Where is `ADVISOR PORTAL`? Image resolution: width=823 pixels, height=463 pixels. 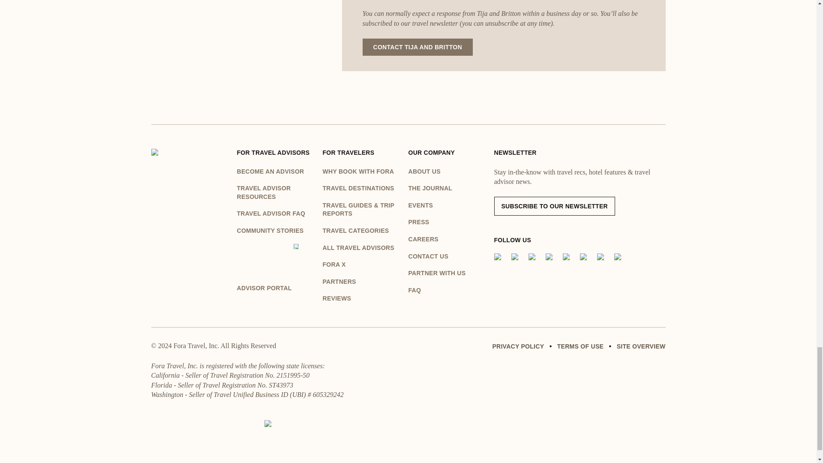 ADVISOR PORTAL is located at coordinates (275, 268).